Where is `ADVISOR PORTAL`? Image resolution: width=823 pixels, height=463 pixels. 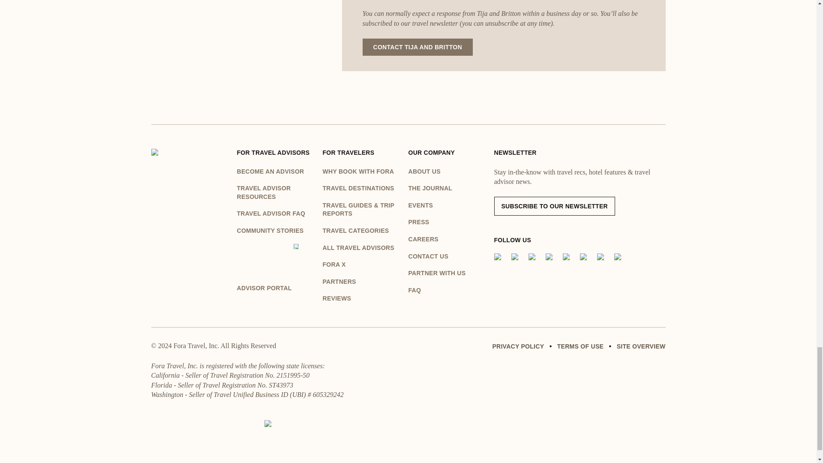 ADVISOR PORTAL is located at coordinates (275, 268).